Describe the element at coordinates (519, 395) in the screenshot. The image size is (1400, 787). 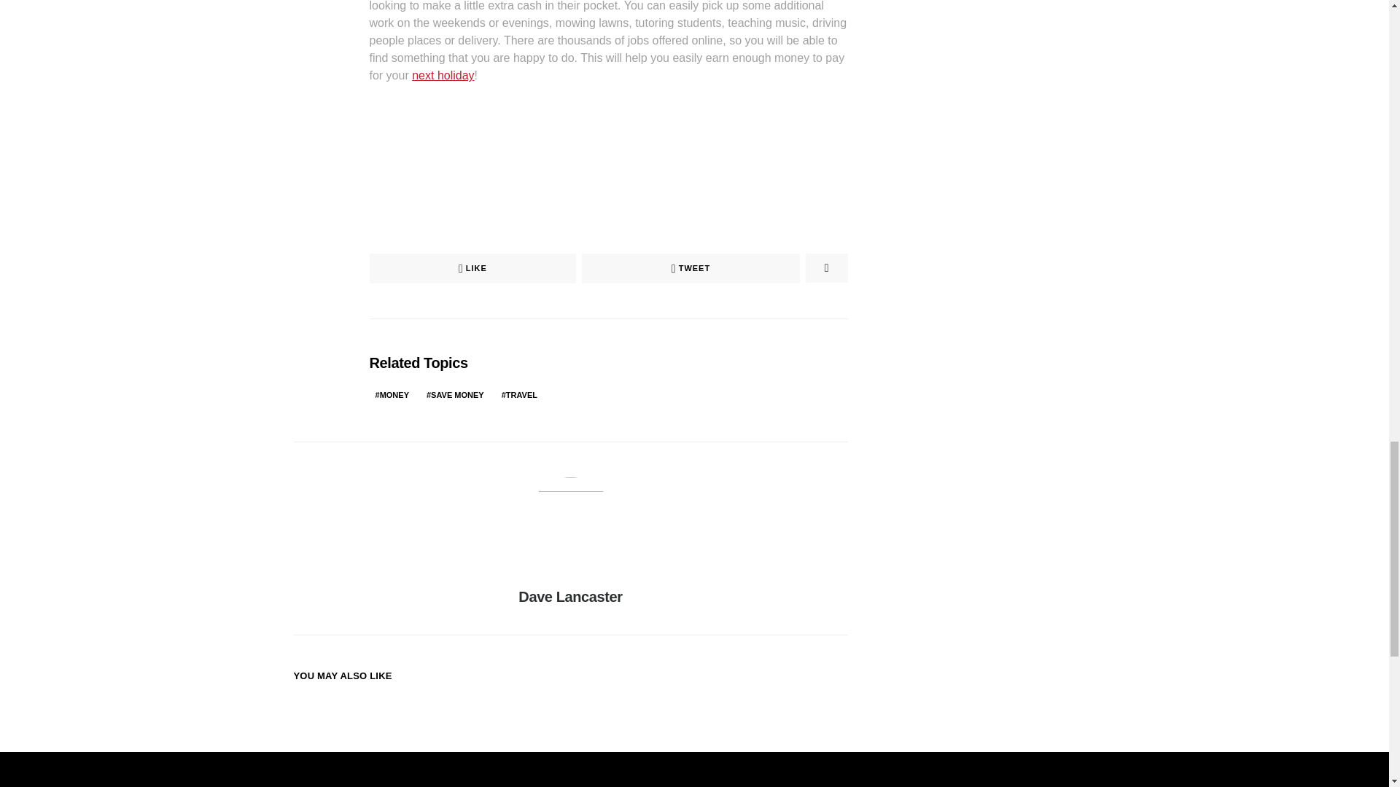
I see `TRAVEL` at that location.